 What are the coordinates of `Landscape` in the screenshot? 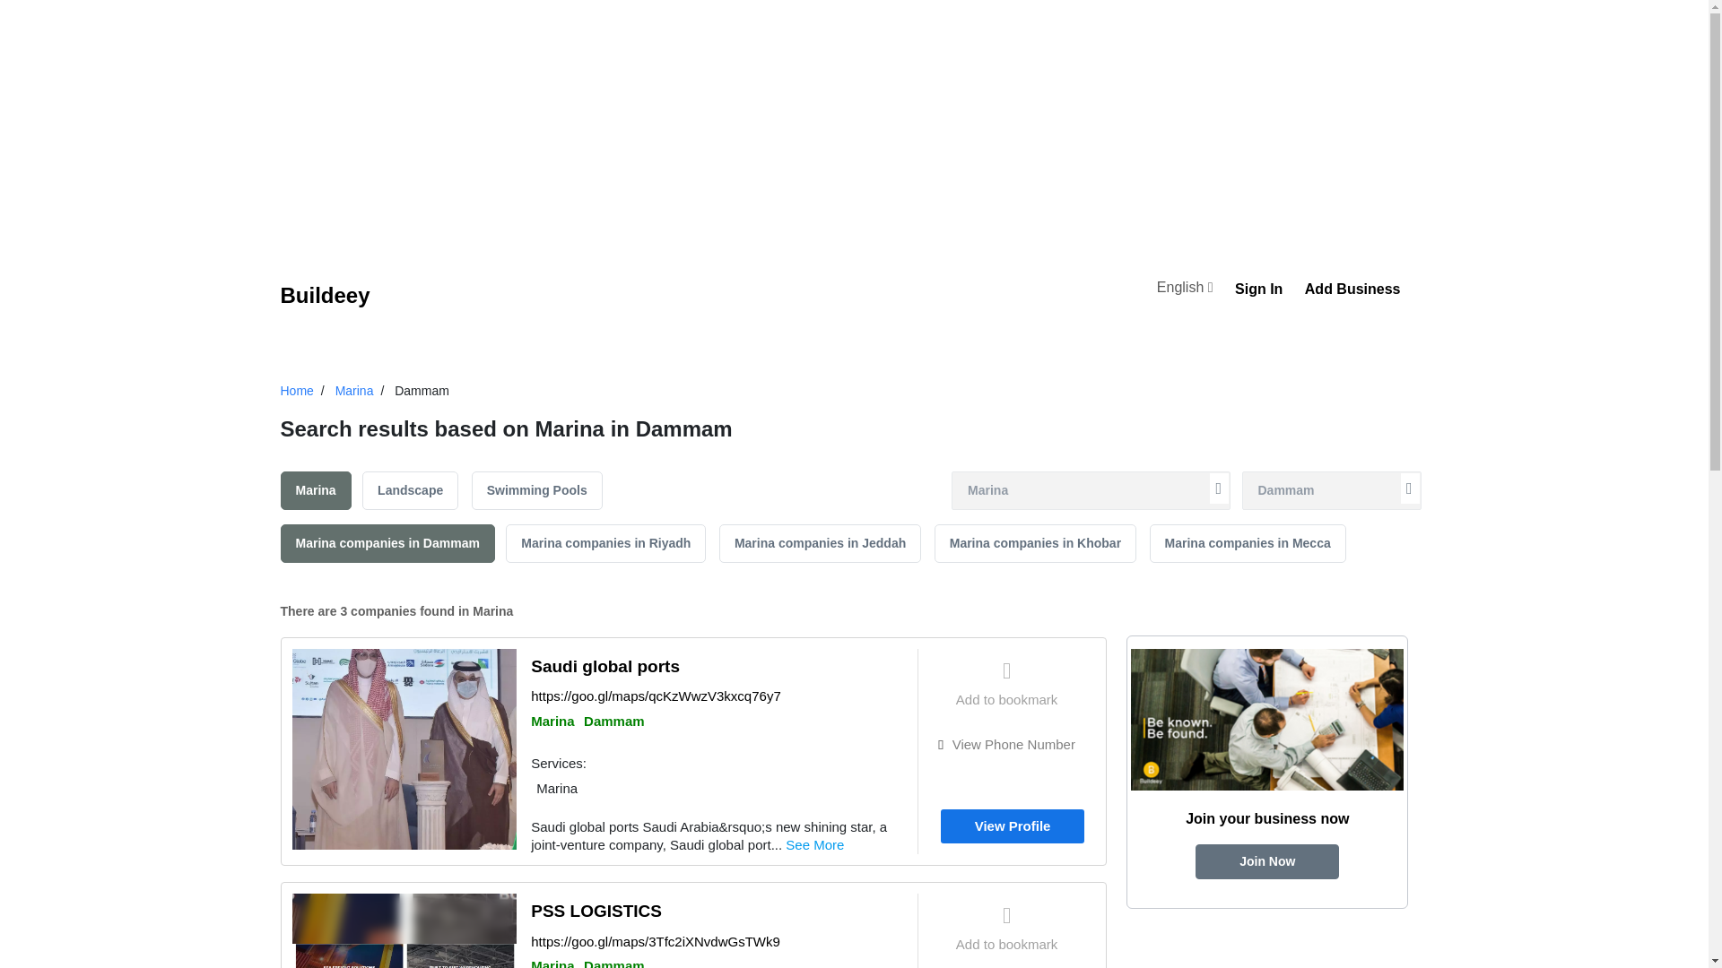 It's located at (409, 490).